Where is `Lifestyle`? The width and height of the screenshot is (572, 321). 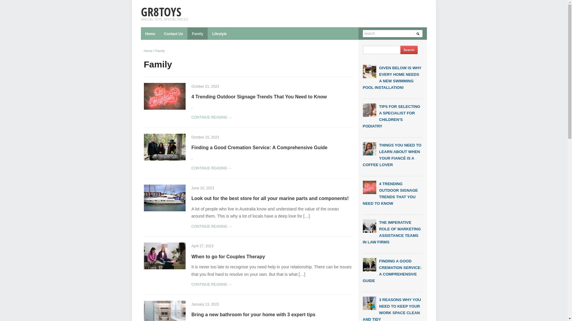
Lifestyle is located at coordinates (219, 34).